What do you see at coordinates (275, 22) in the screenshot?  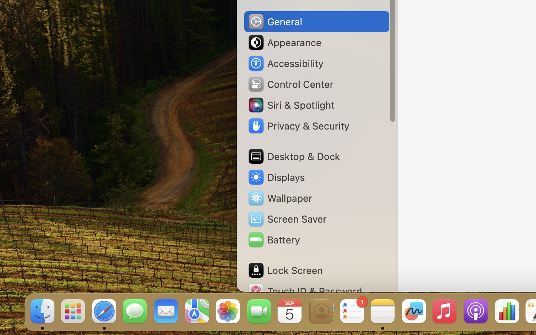 I see `General` at bounding box center [275, 22].